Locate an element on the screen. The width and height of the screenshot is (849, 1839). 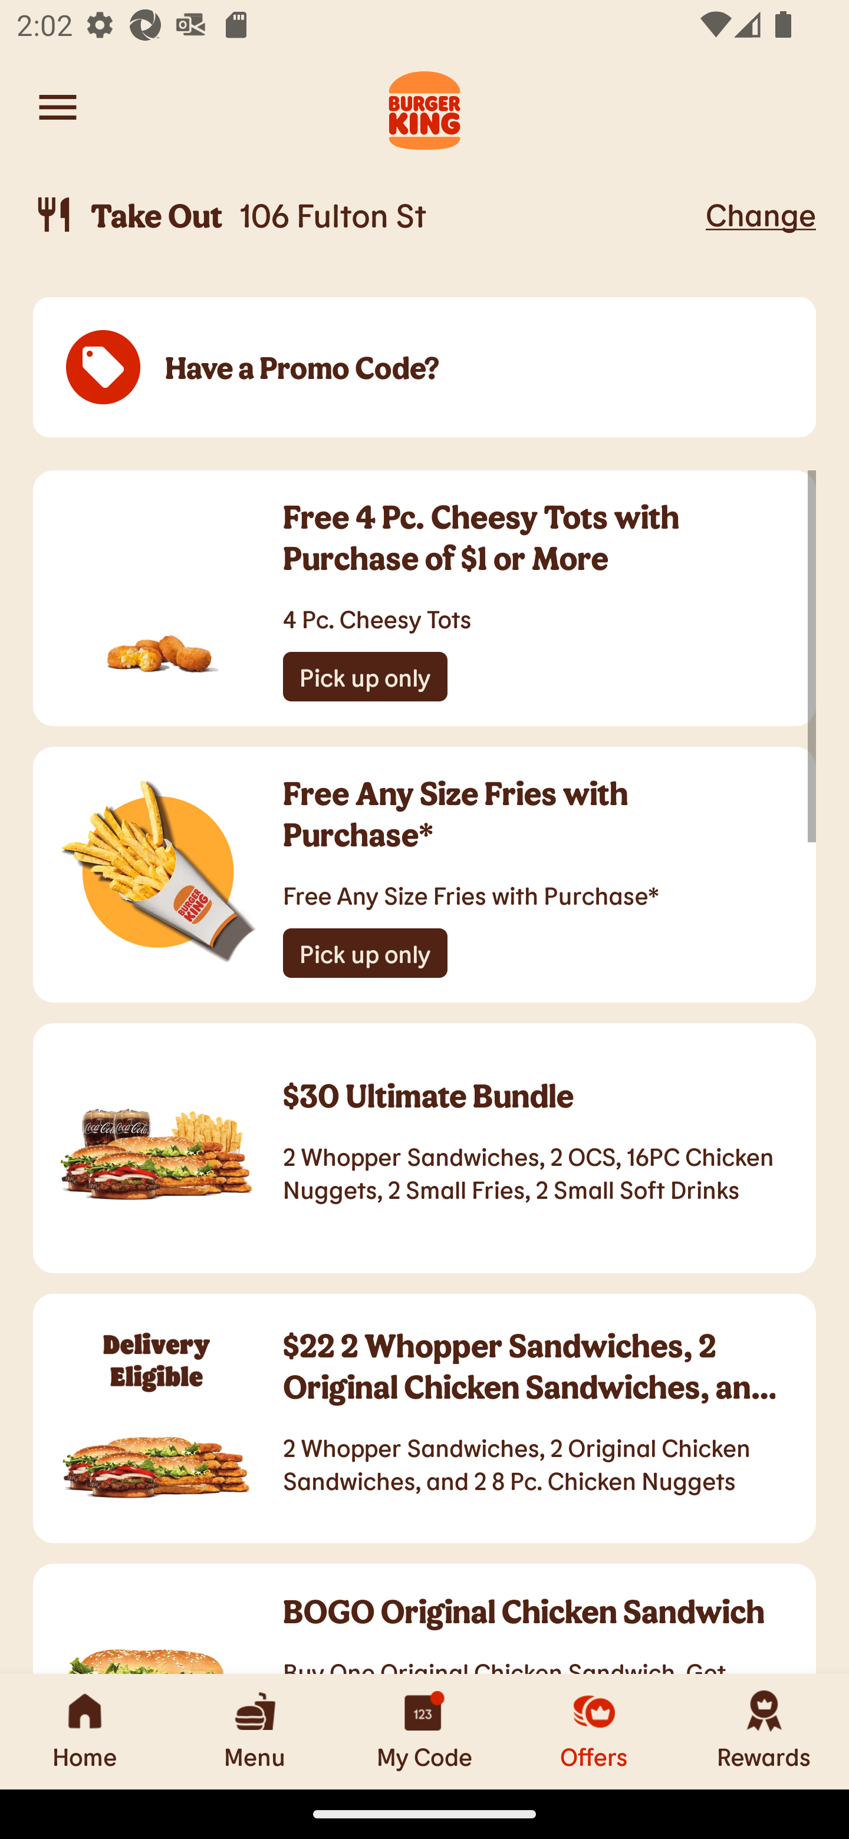
Take Out, 106 Fulton St  Take Out 106 Fulton St is located at coordinates (366, 215).